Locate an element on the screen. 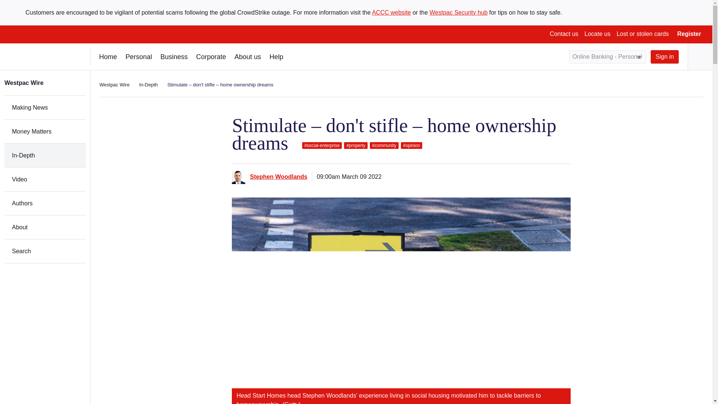 This screenshot has height=404, width=718. ACCC website is located at coordinates (391, 12).